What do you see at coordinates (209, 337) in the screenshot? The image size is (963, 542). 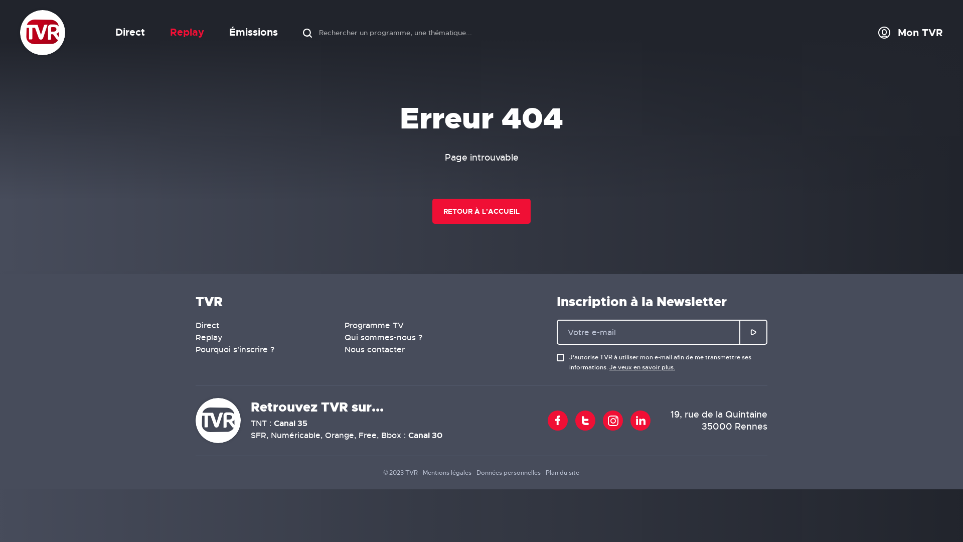 I see `Replay` at bounding box center [209, 337].